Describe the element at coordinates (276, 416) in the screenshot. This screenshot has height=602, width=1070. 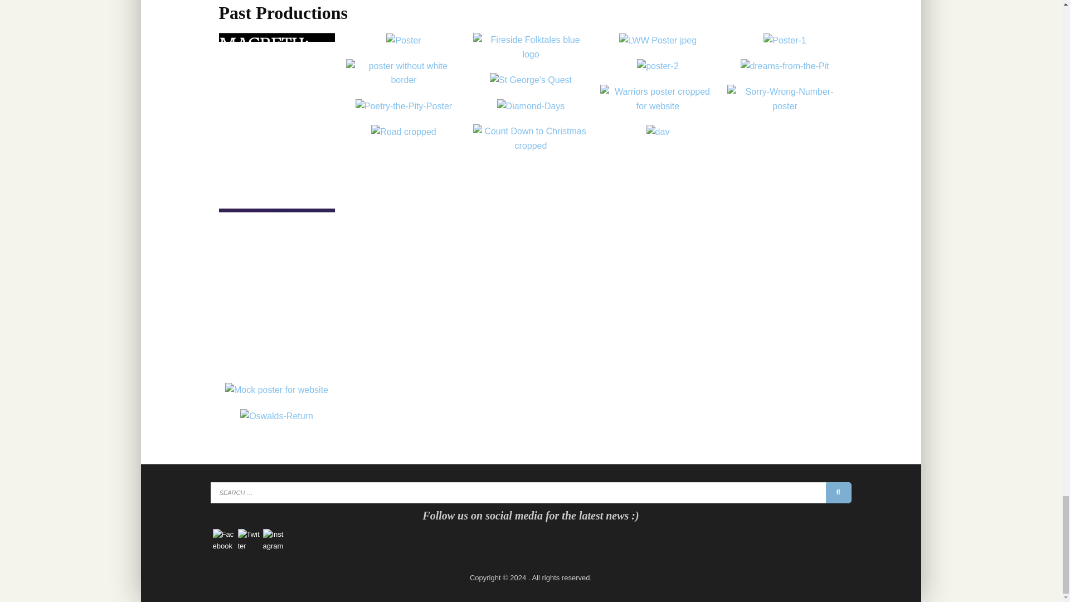
I see `Oswalds-Return` at that location.